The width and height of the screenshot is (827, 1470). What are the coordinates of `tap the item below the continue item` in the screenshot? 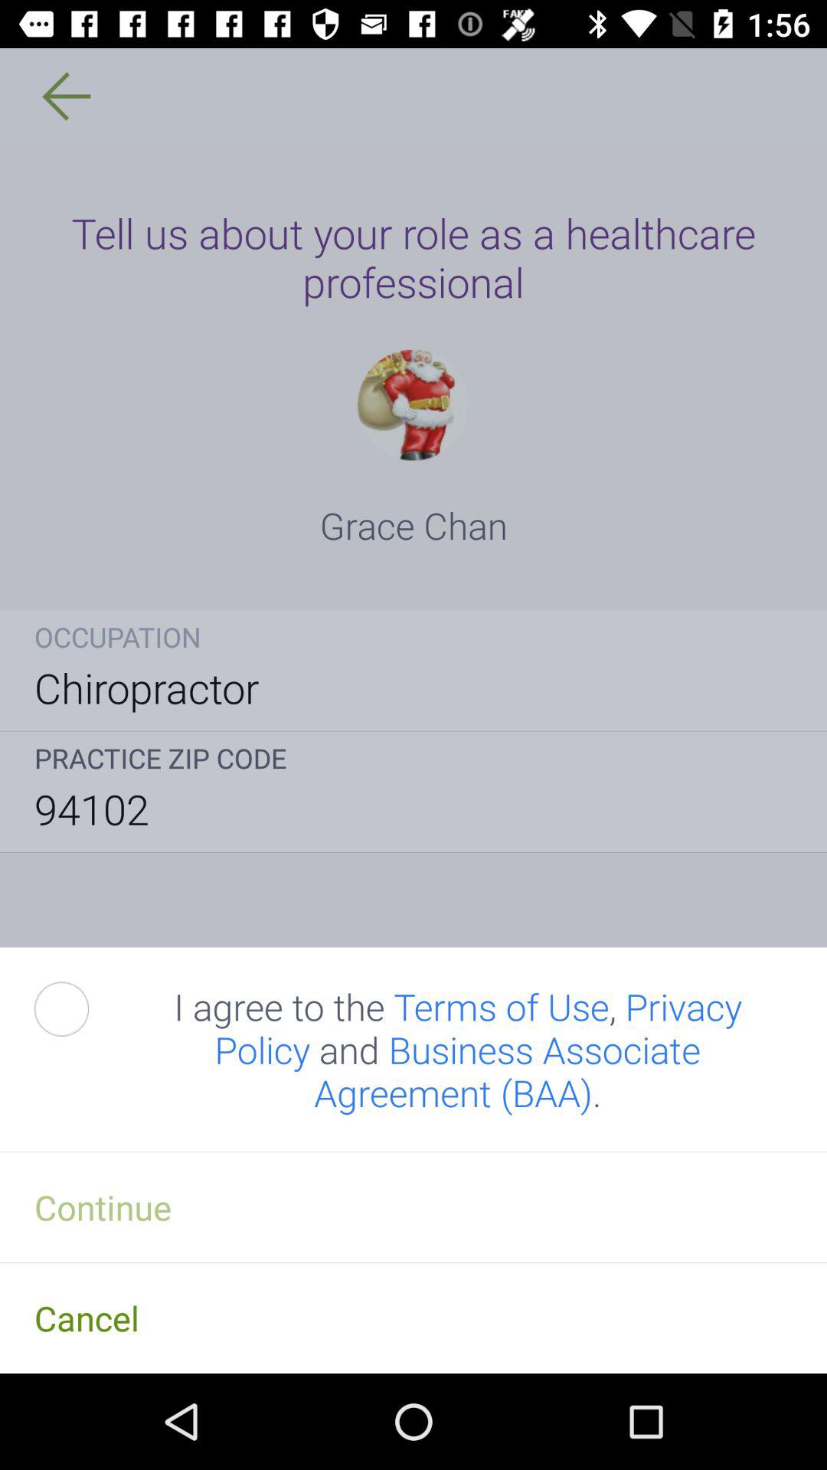 It's located at (413, 1318).